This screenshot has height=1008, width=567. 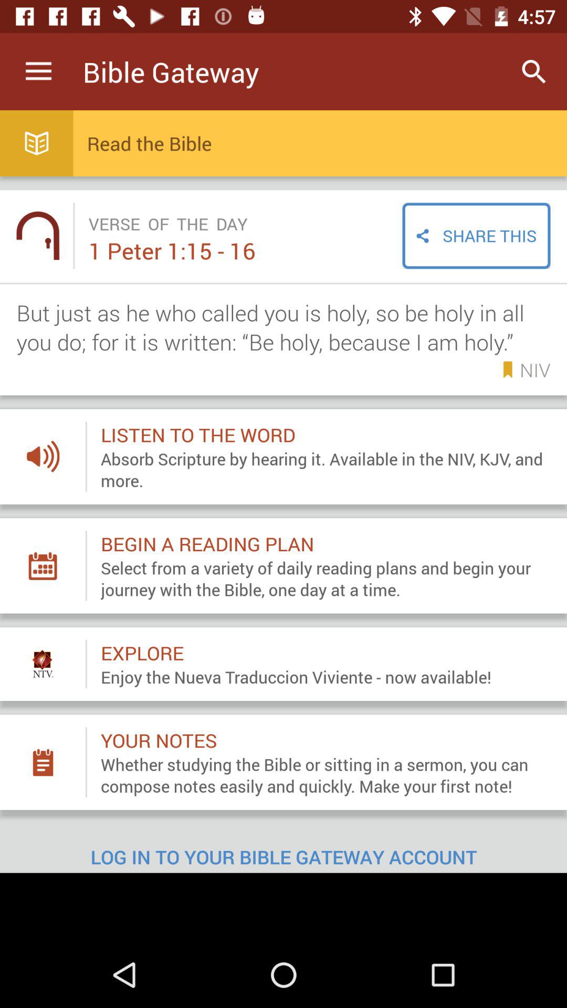 I want to click on press the item below read the bible, so click(x=476, y=236).